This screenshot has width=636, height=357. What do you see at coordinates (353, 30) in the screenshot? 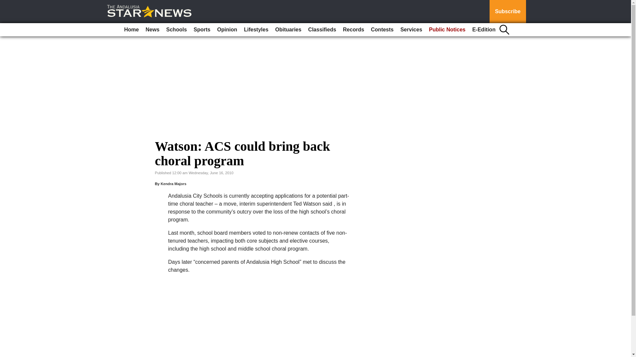
I see `Records` at bounding box center [353, 30].